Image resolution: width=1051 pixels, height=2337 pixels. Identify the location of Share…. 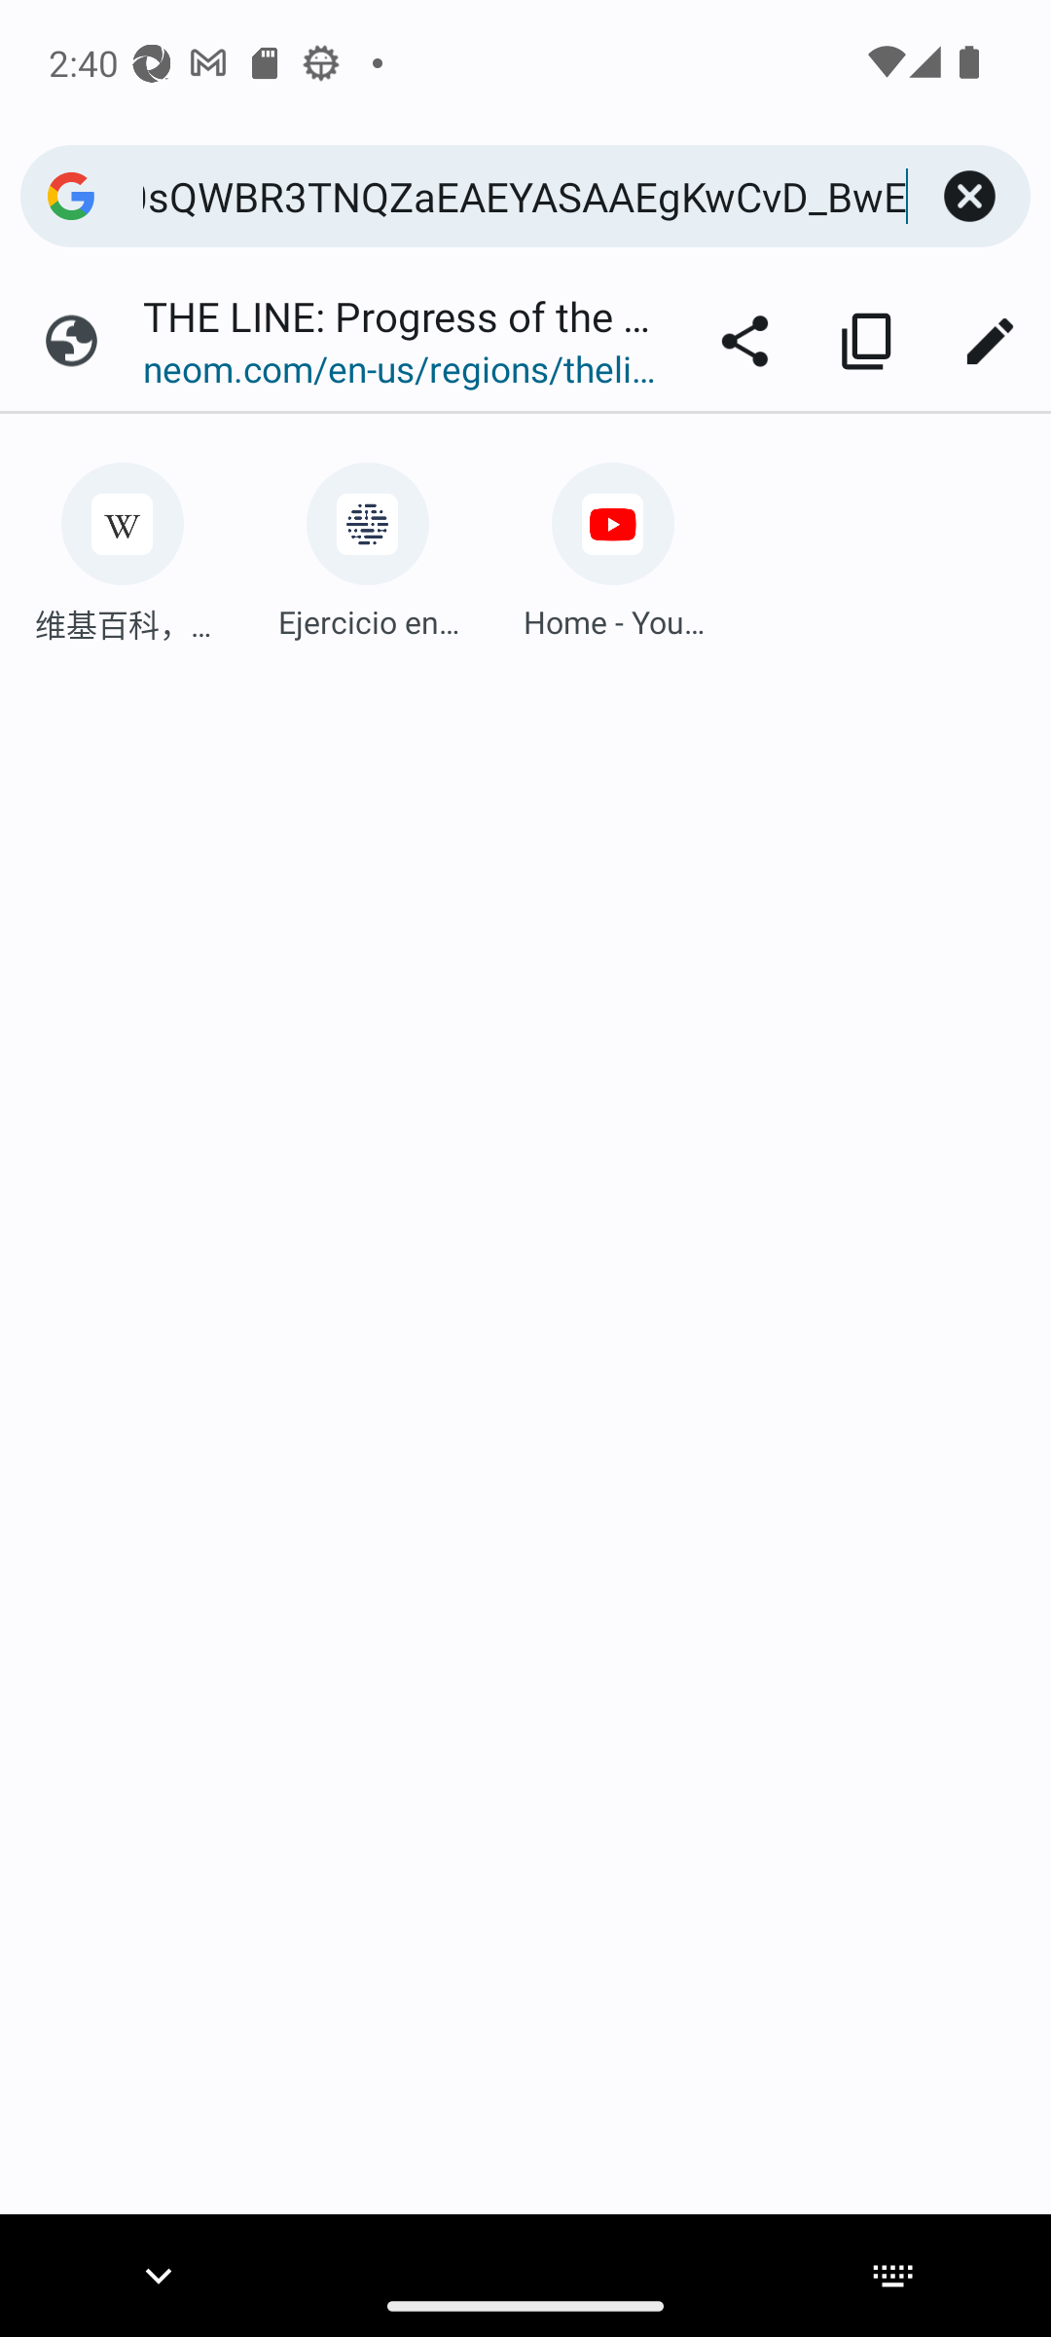
(744, 341).